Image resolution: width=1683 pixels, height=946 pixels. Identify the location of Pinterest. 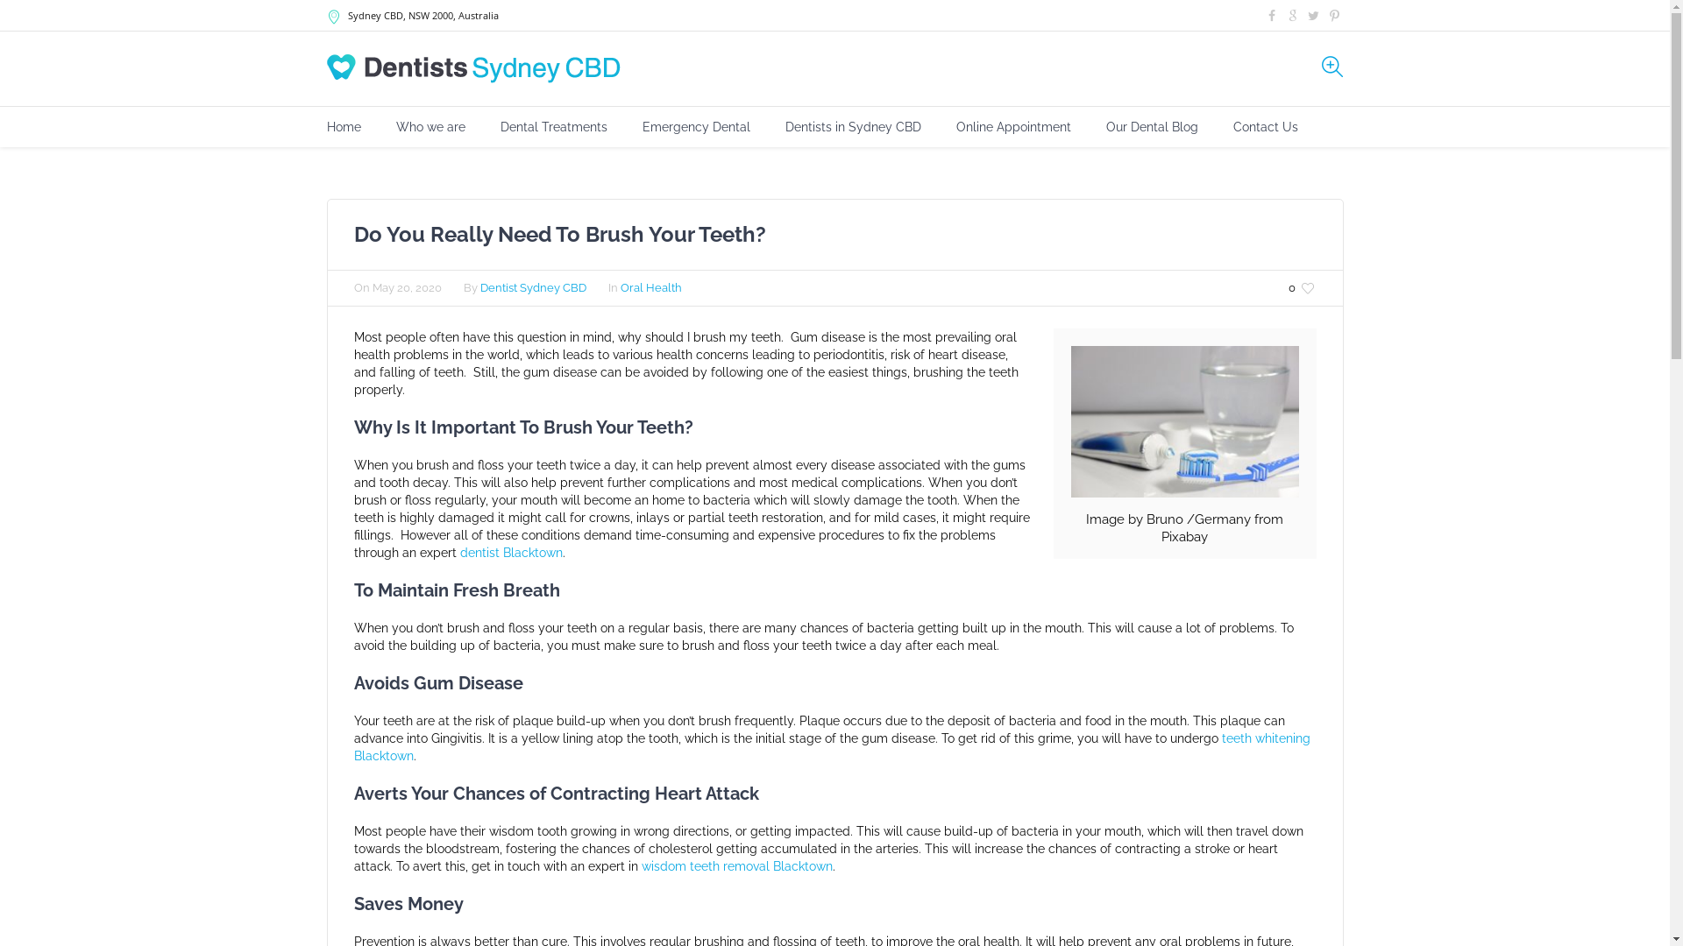
(1335, 16).